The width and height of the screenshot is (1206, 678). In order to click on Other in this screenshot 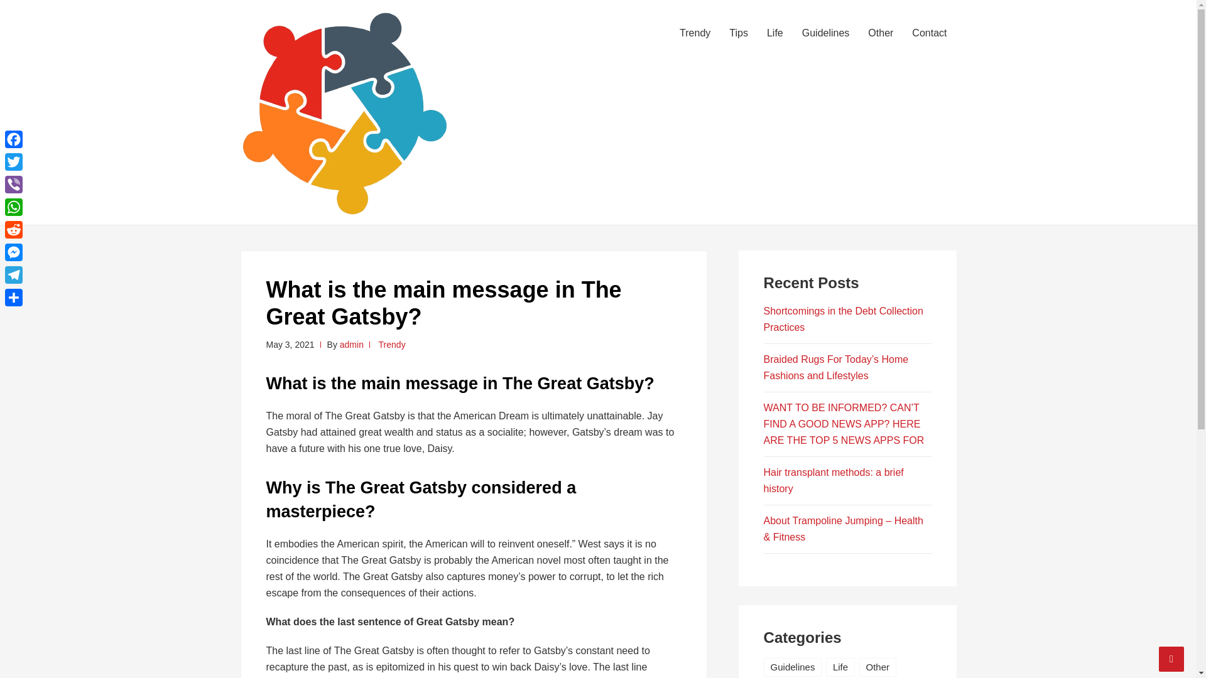, I will do `click(881, 33)`.